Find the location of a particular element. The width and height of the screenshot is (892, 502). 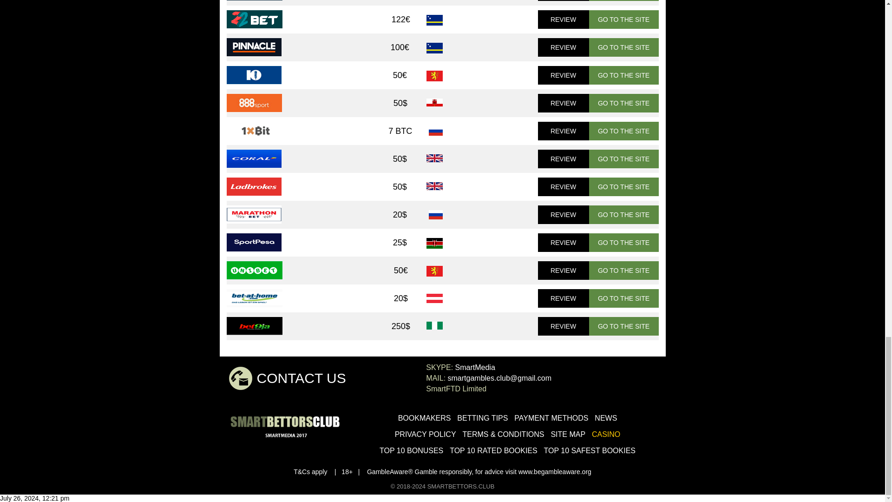

REVIEW is located at coordinates (563, 47).